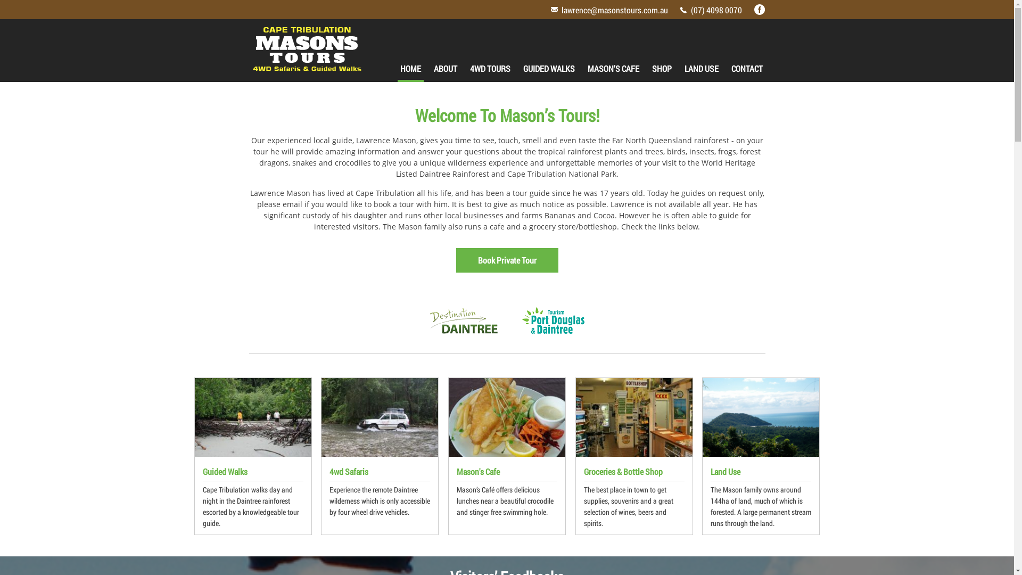  What do you see at coordinates (662, 69) in the screenshot?
I see `SHOP` at bounding box center [662, 69].